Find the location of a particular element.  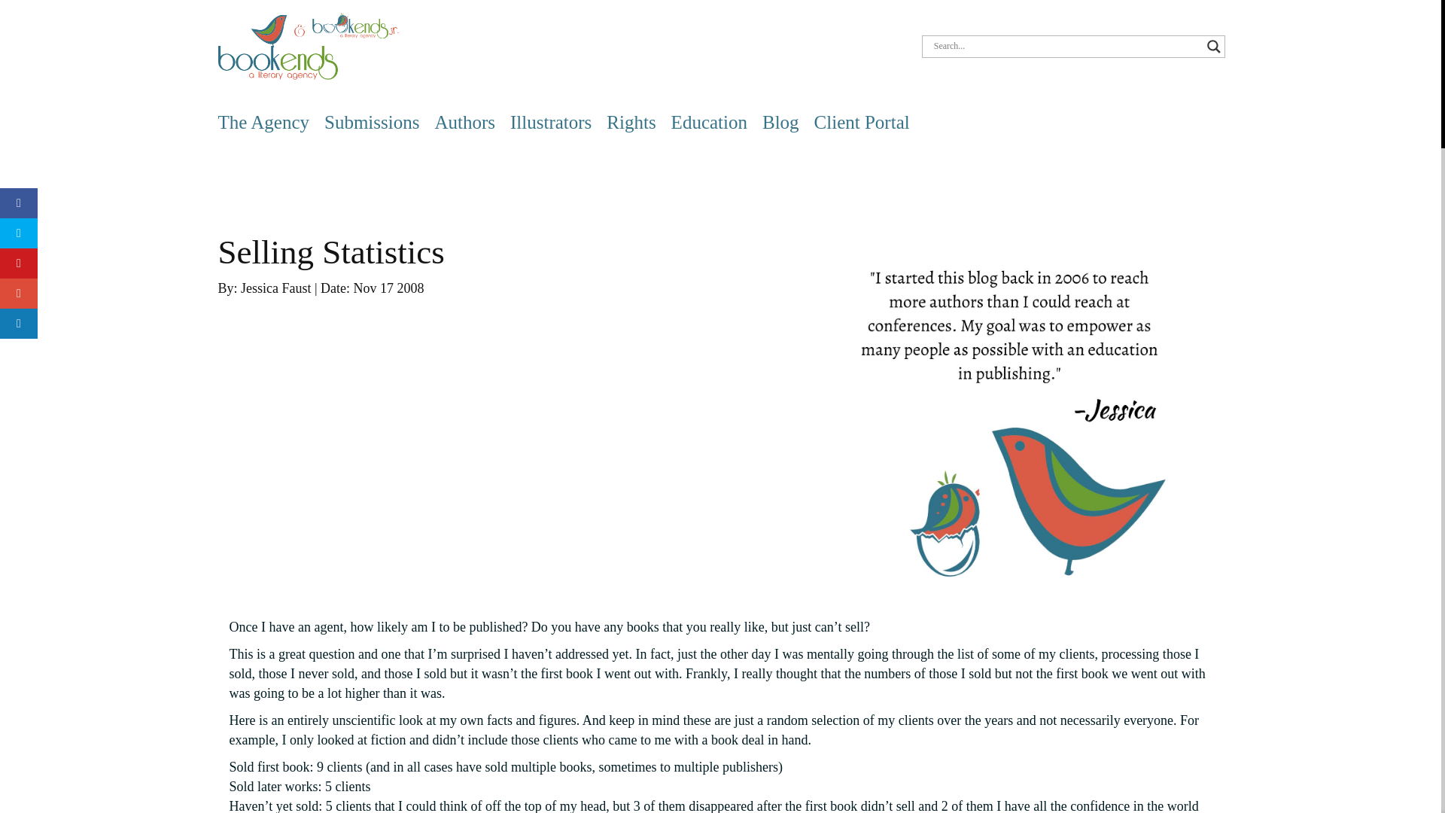

Submissions is located at coordinates (371, 122).